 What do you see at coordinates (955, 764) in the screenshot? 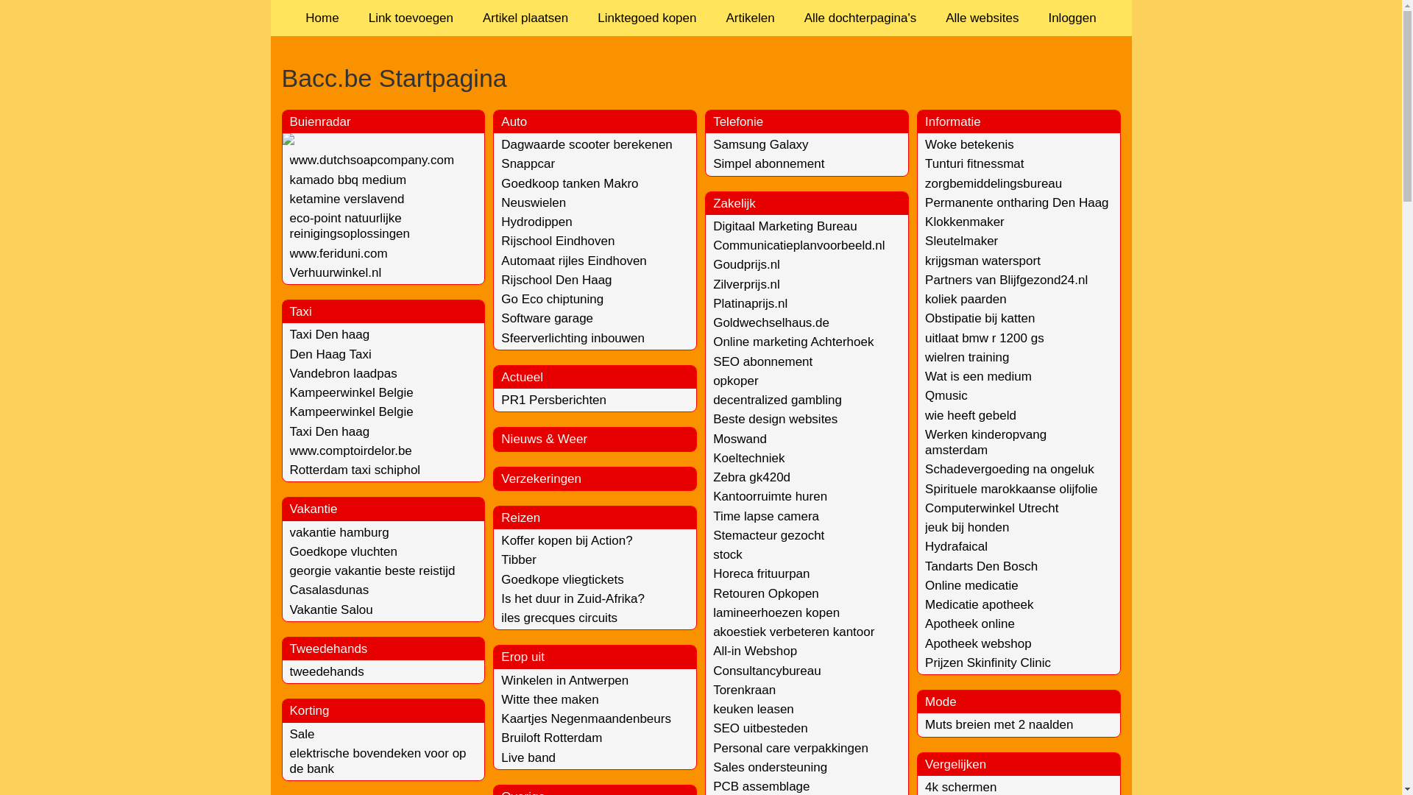
I see `Vergelijken` at bounding box center [955, 764].